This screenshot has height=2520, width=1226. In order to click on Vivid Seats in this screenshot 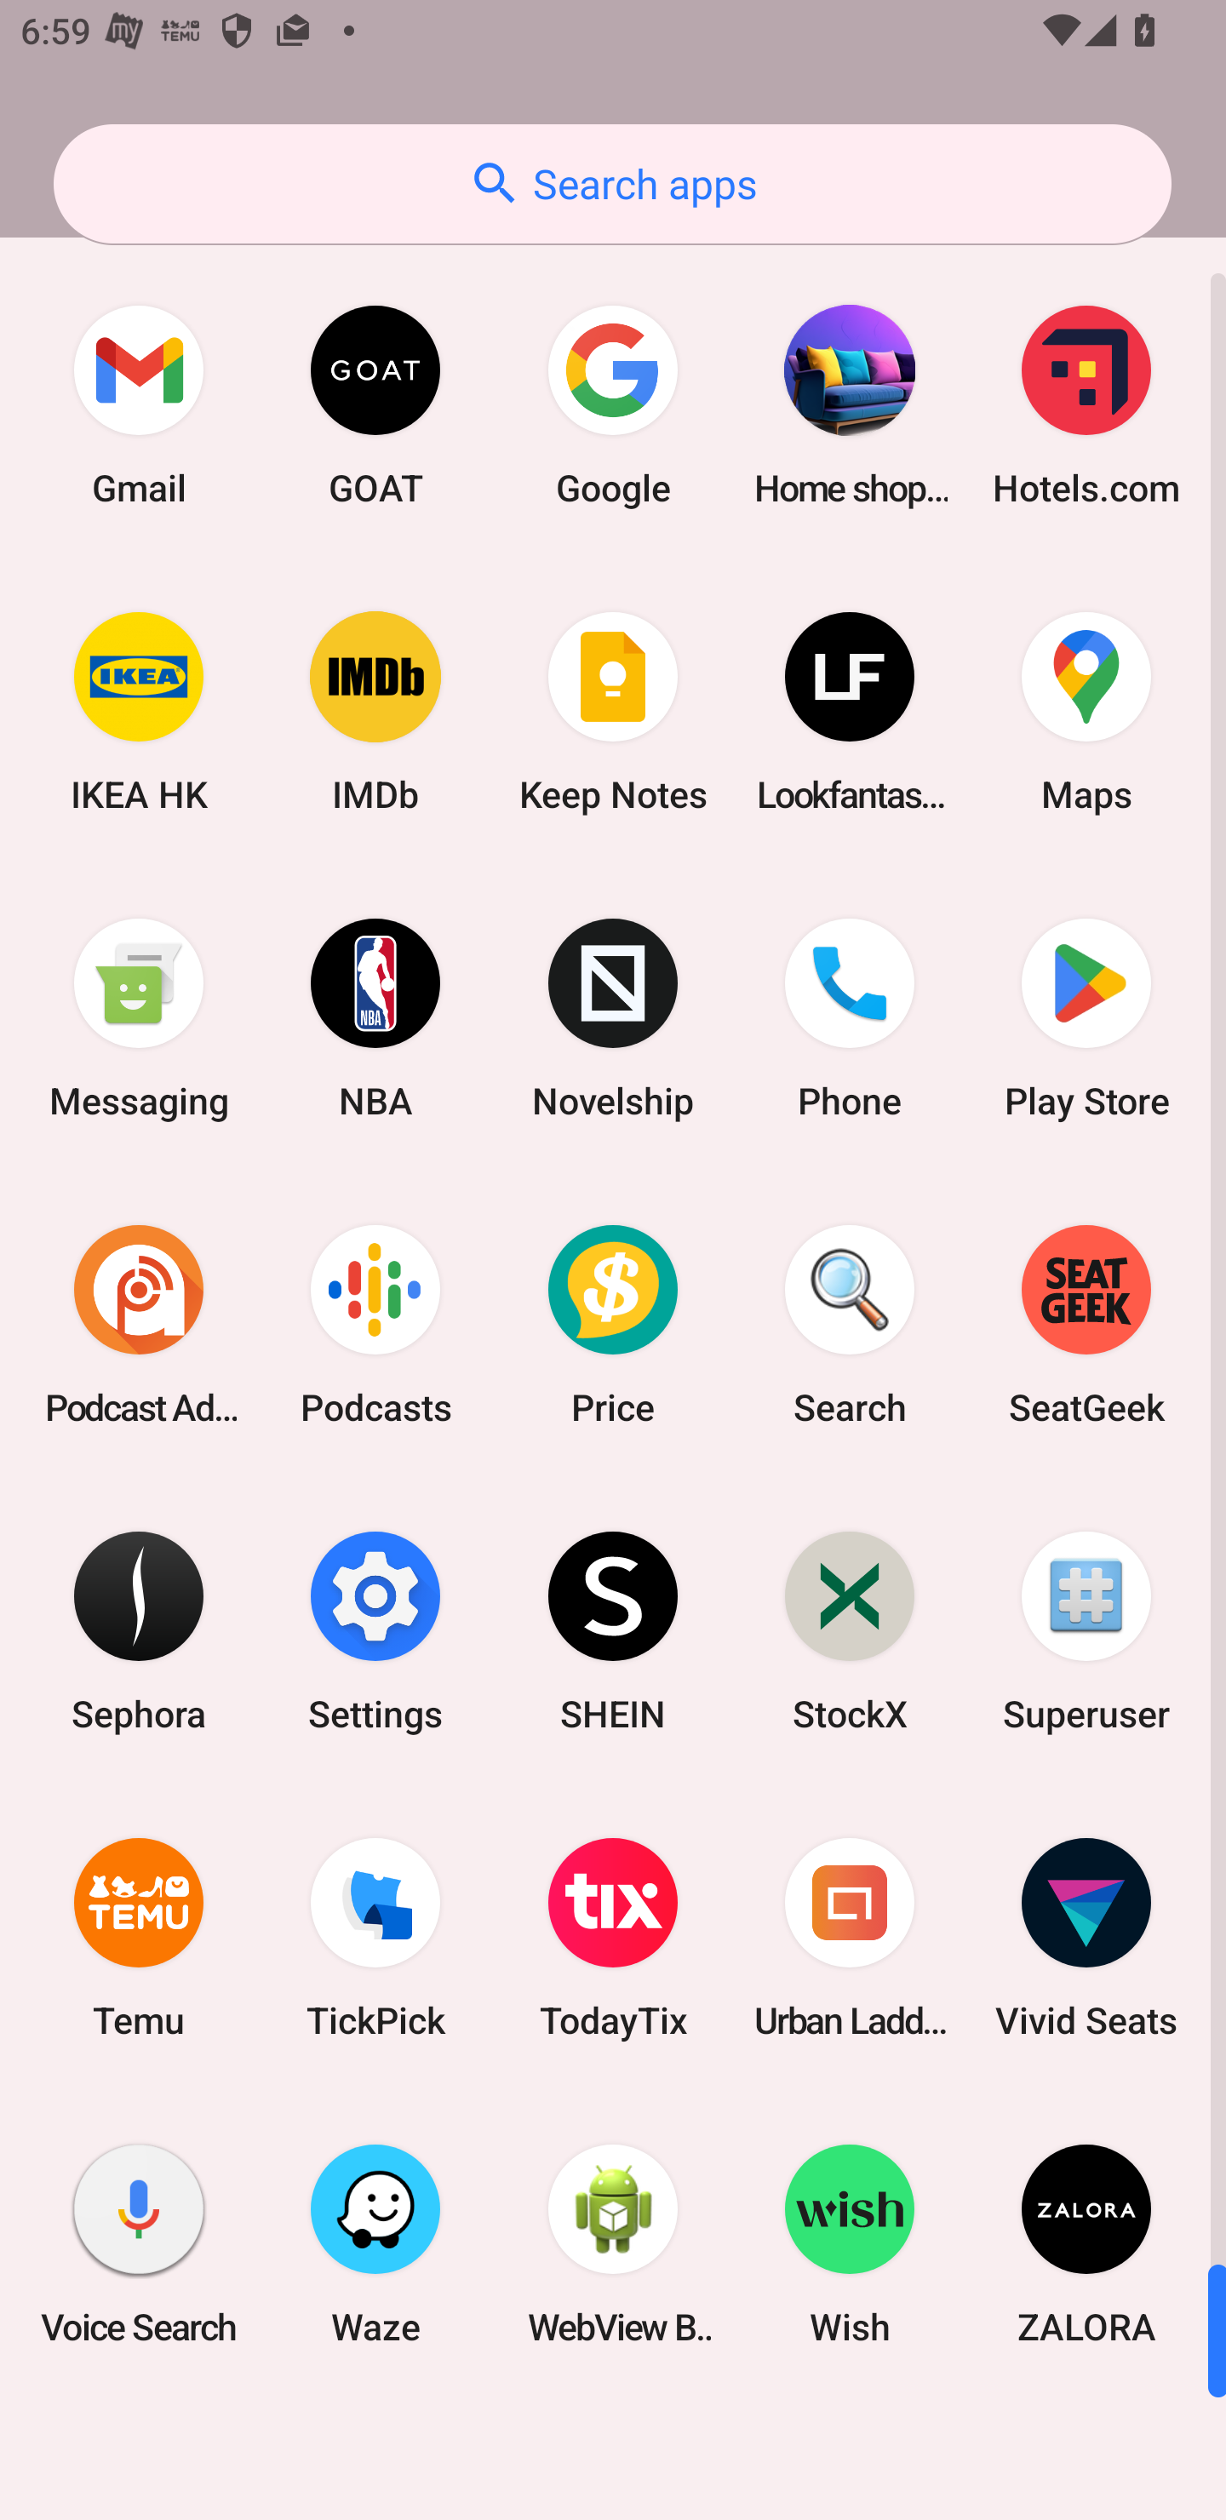, I will do `click(1086, 1938)`.